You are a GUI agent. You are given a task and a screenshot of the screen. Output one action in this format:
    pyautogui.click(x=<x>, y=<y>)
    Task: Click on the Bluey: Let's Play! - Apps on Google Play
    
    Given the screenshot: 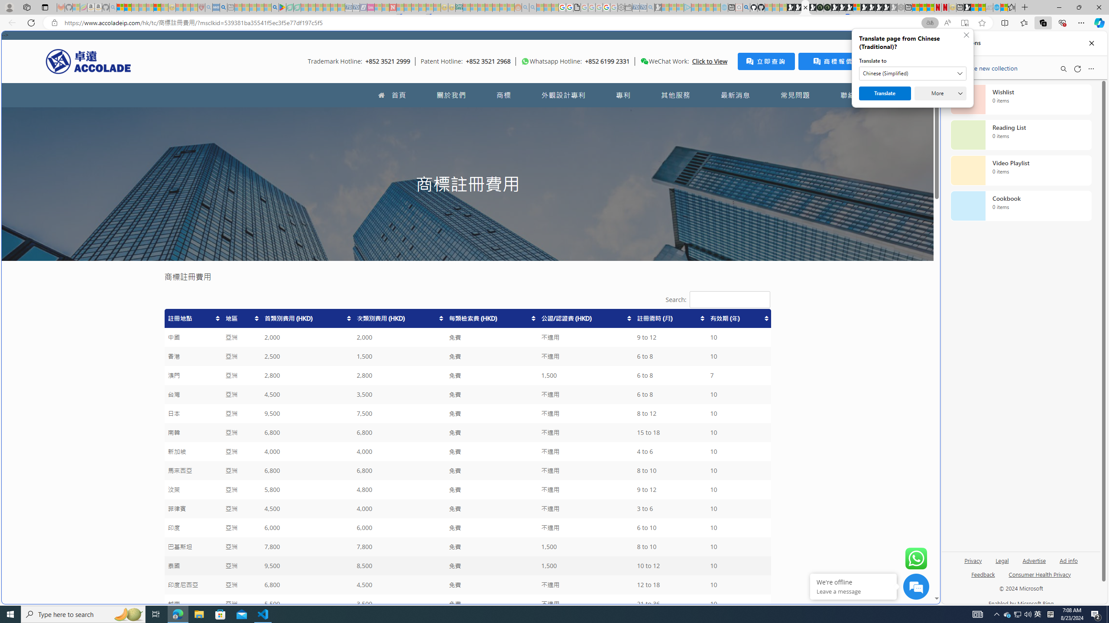 What is the action you would take?
    pyautogui.click(x=282, y=7)
    